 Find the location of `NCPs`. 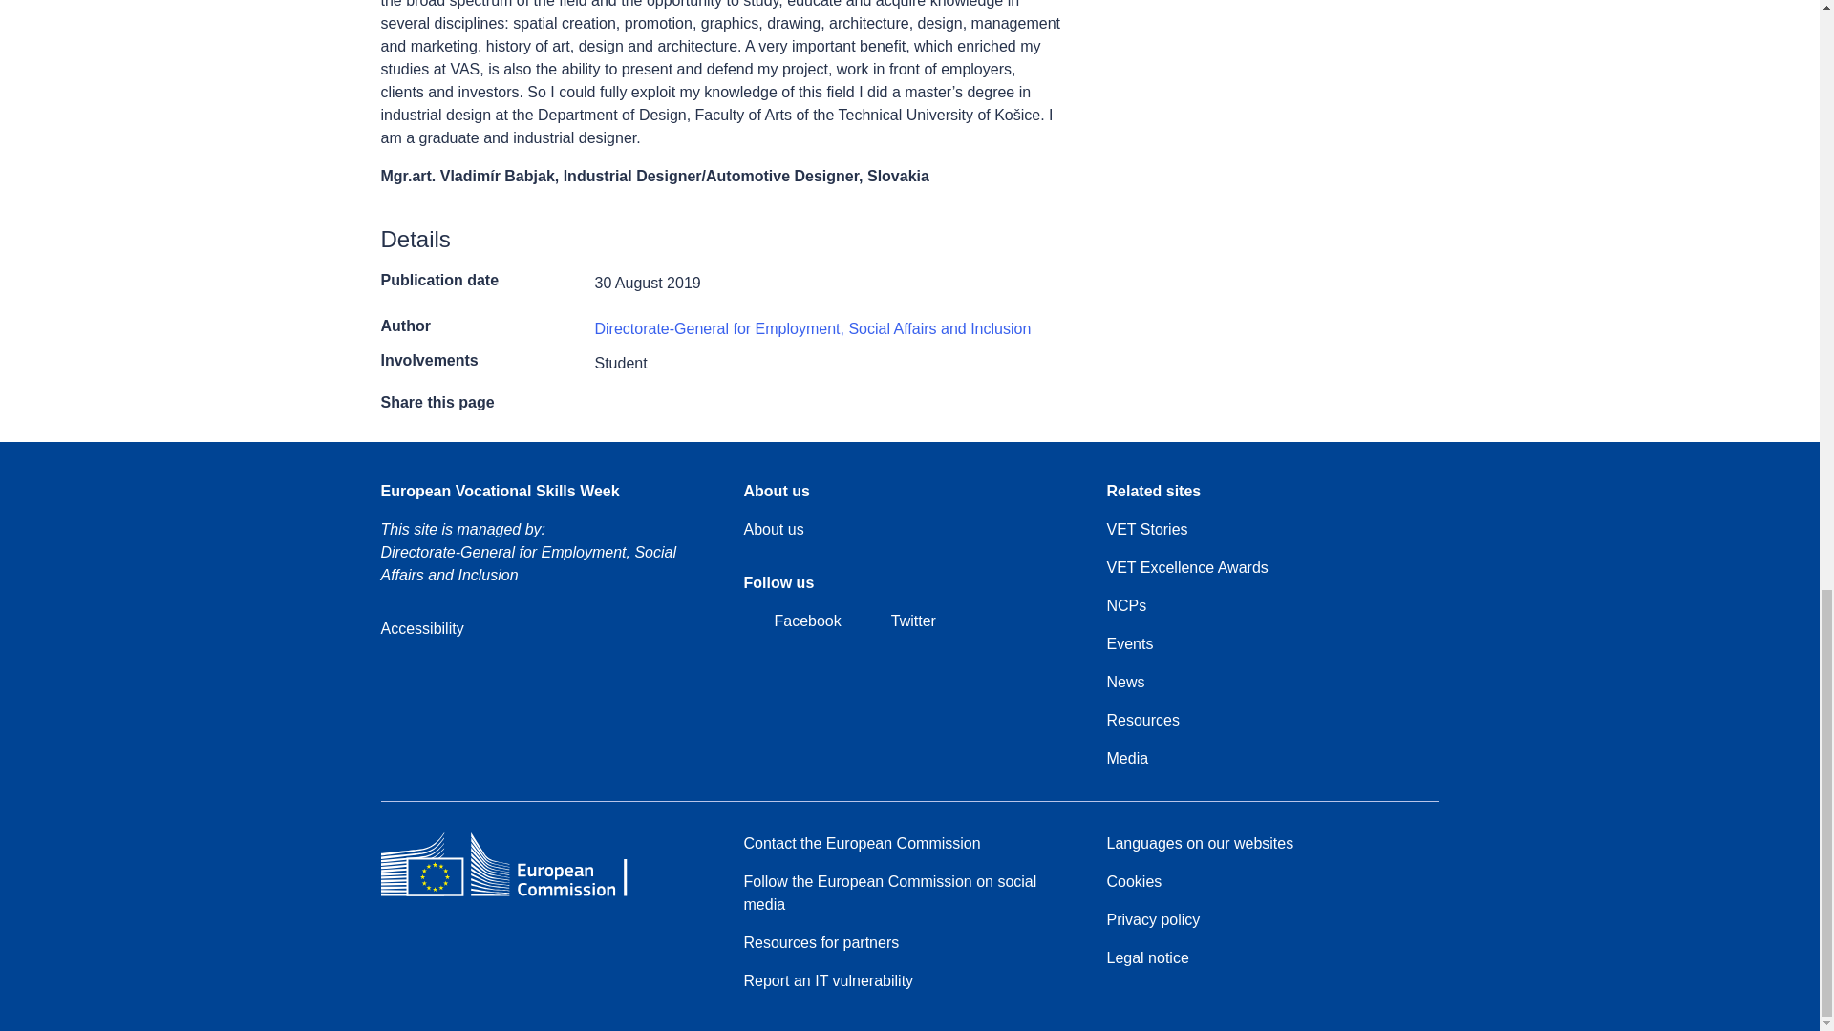

NCPs is located at coordinates (1125, 605).